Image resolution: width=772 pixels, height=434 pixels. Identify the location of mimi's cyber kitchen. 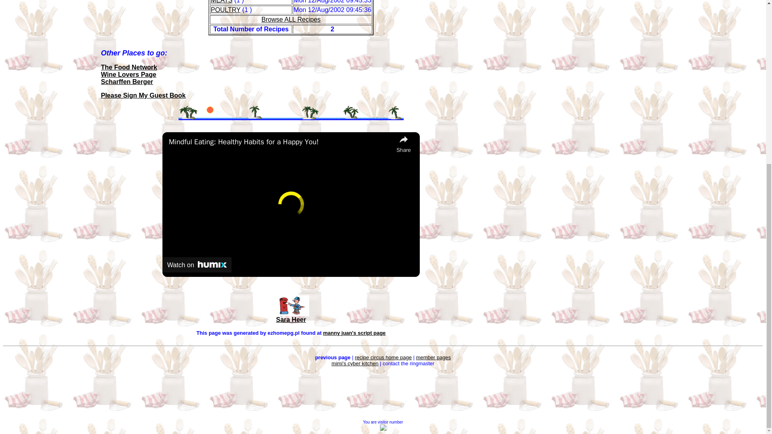
(355, 363).